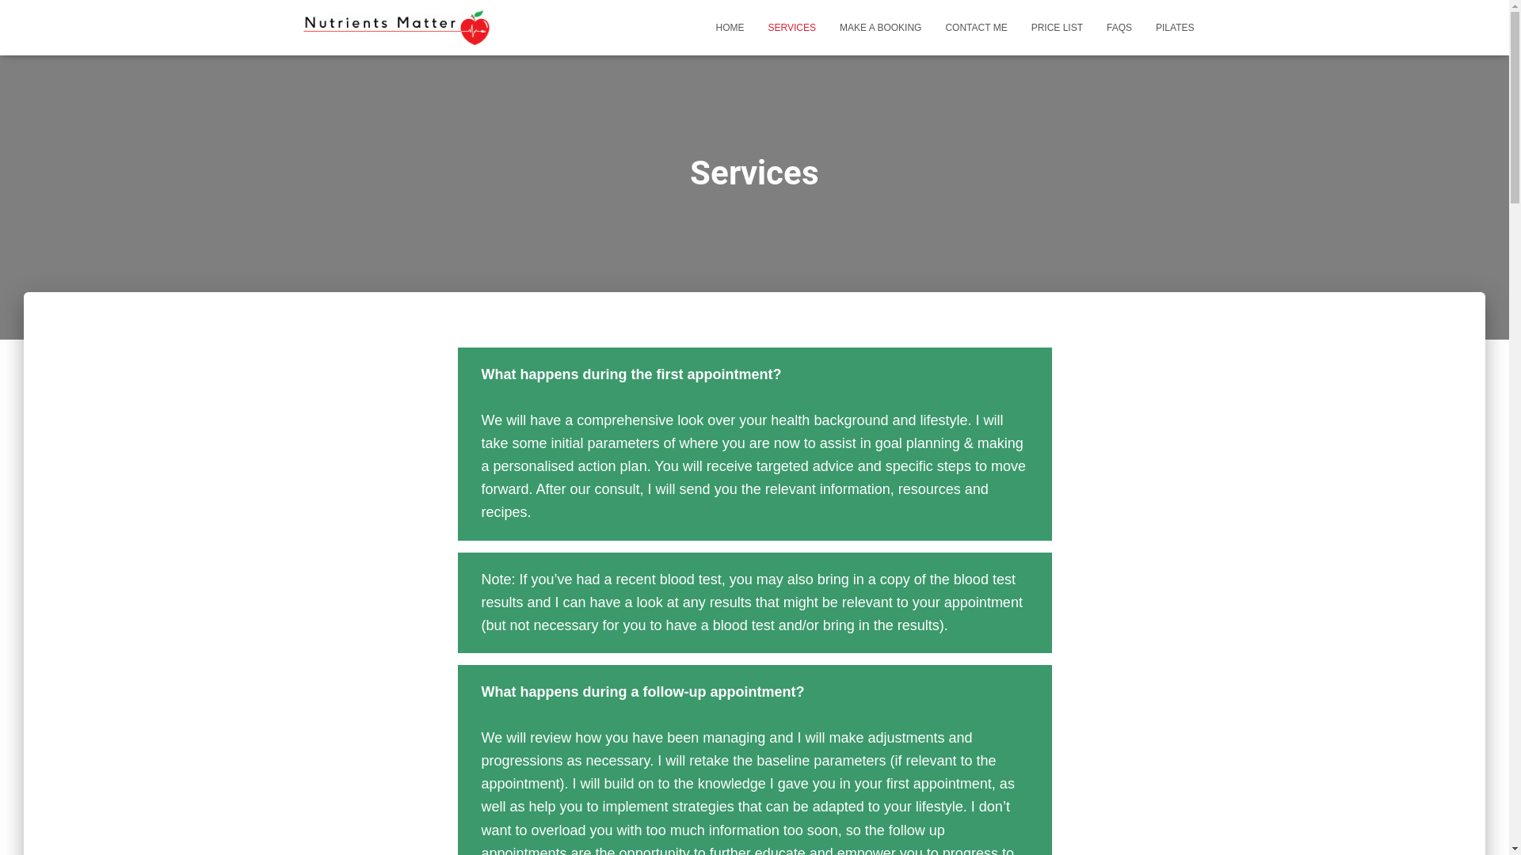 Image resolution: width=1521 pixels, height=855 pixels. Describe the element at coordinates (1119, 28) in the screenshot. I see `FAQS` at that location.